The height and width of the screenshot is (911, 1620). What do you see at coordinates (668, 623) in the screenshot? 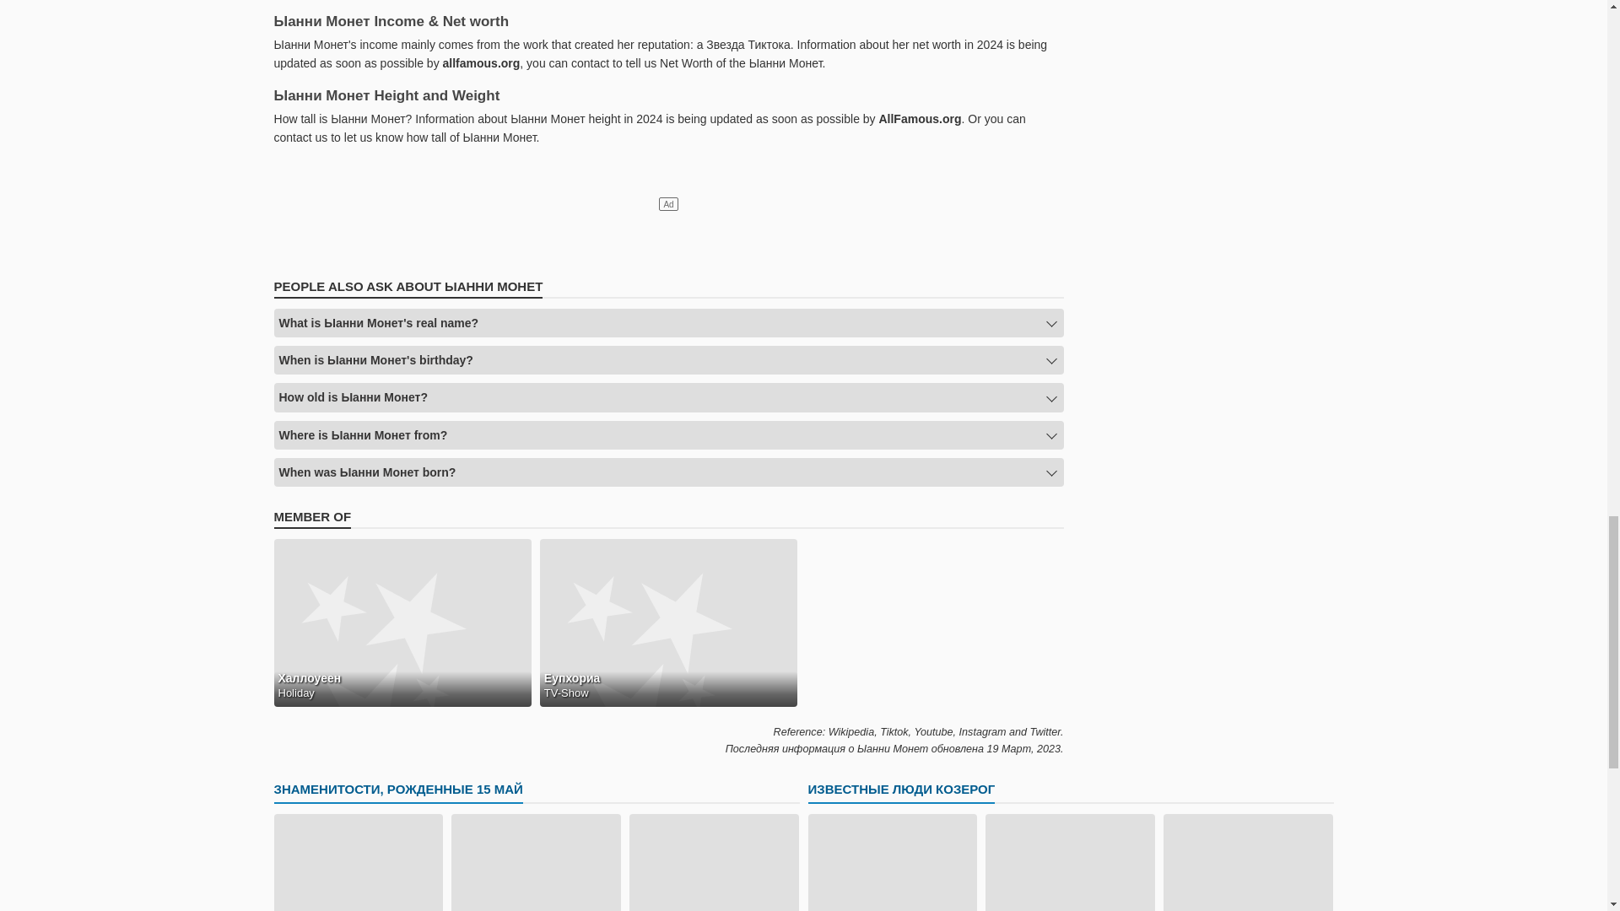
I see `Euphoria` at bounding box center [668, 623].